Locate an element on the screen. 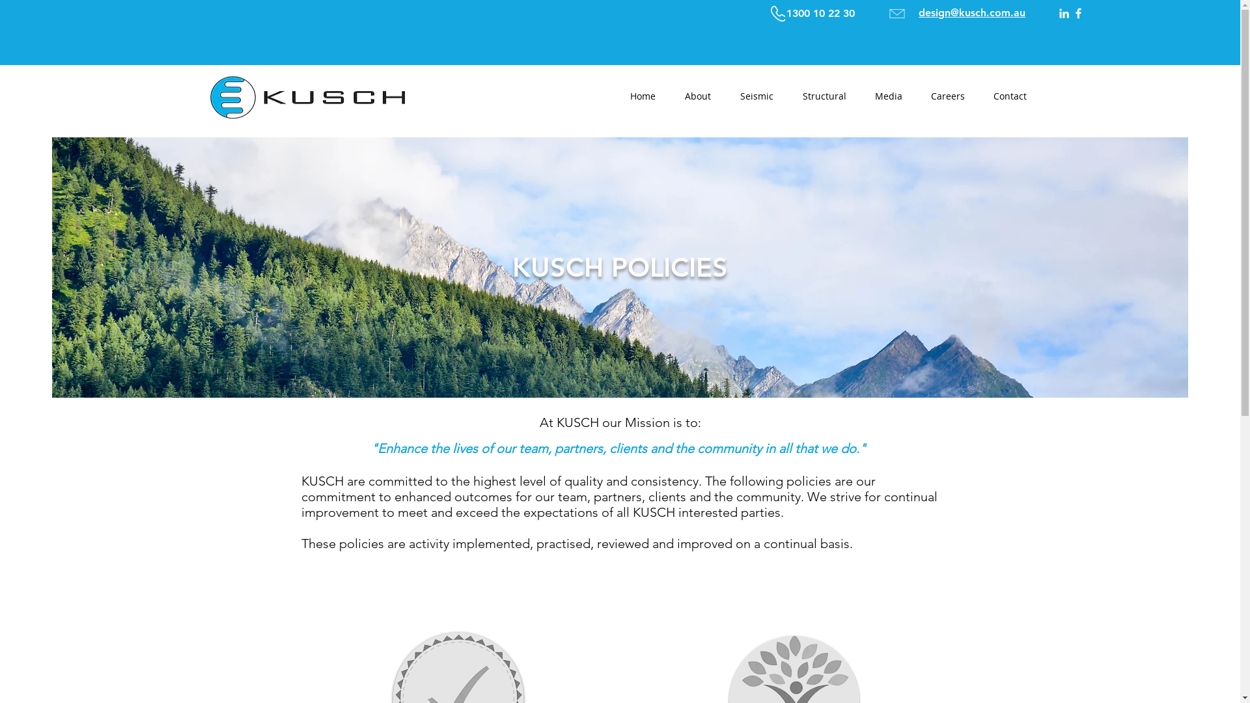 This screenshot has width=1250, height=703. 1300 10 22 30 is located at coordinates (821, 14).